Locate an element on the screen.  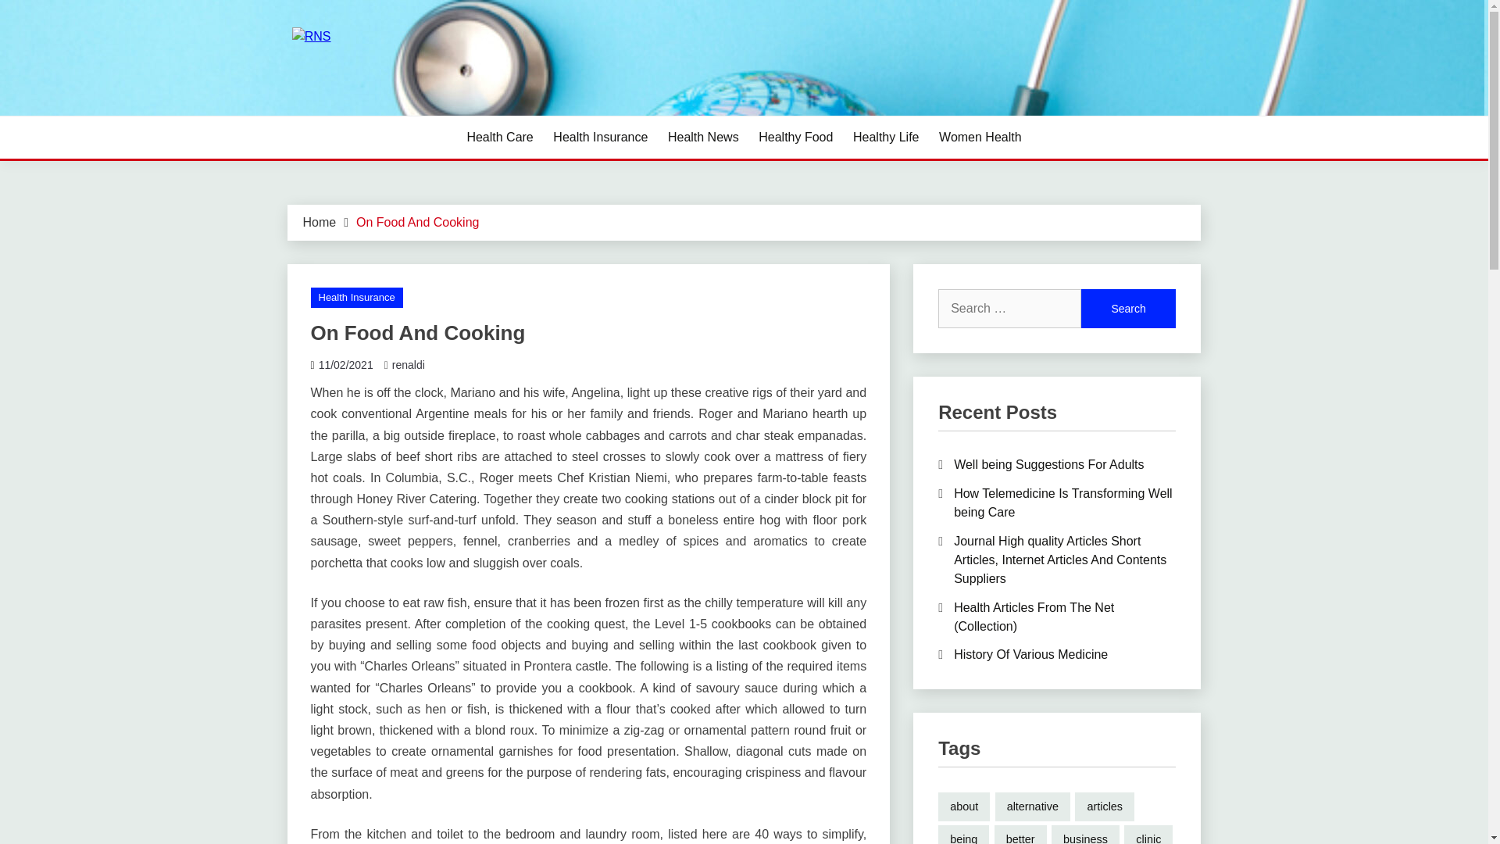
Health News is located at coordinates (703, 138).